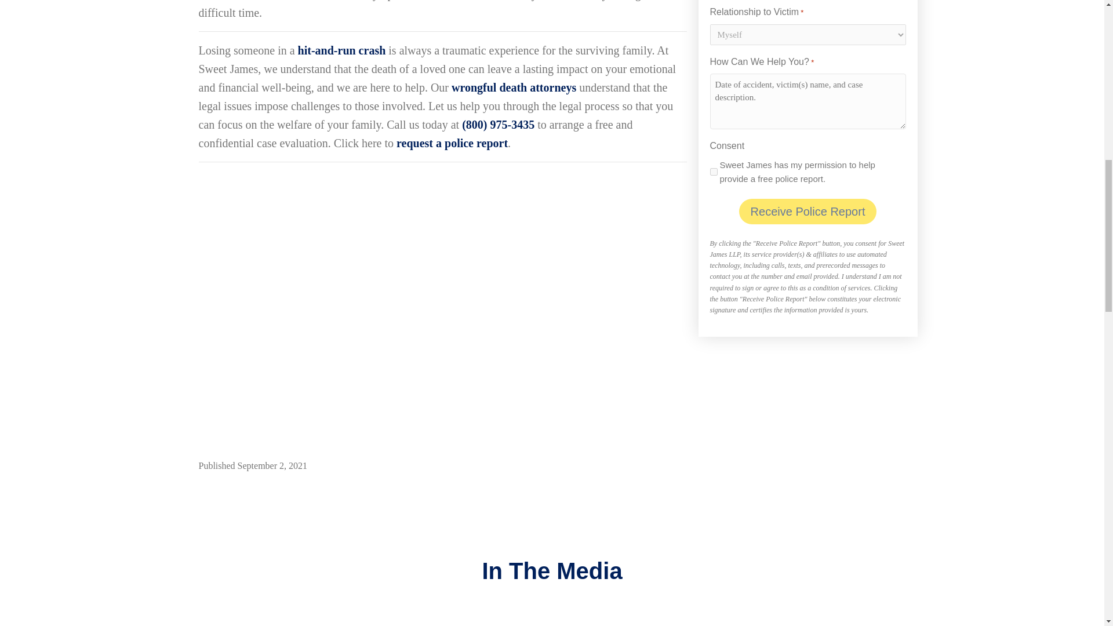 The image size is (1113, 626). I want to click on request a police report, so click(452, 143).